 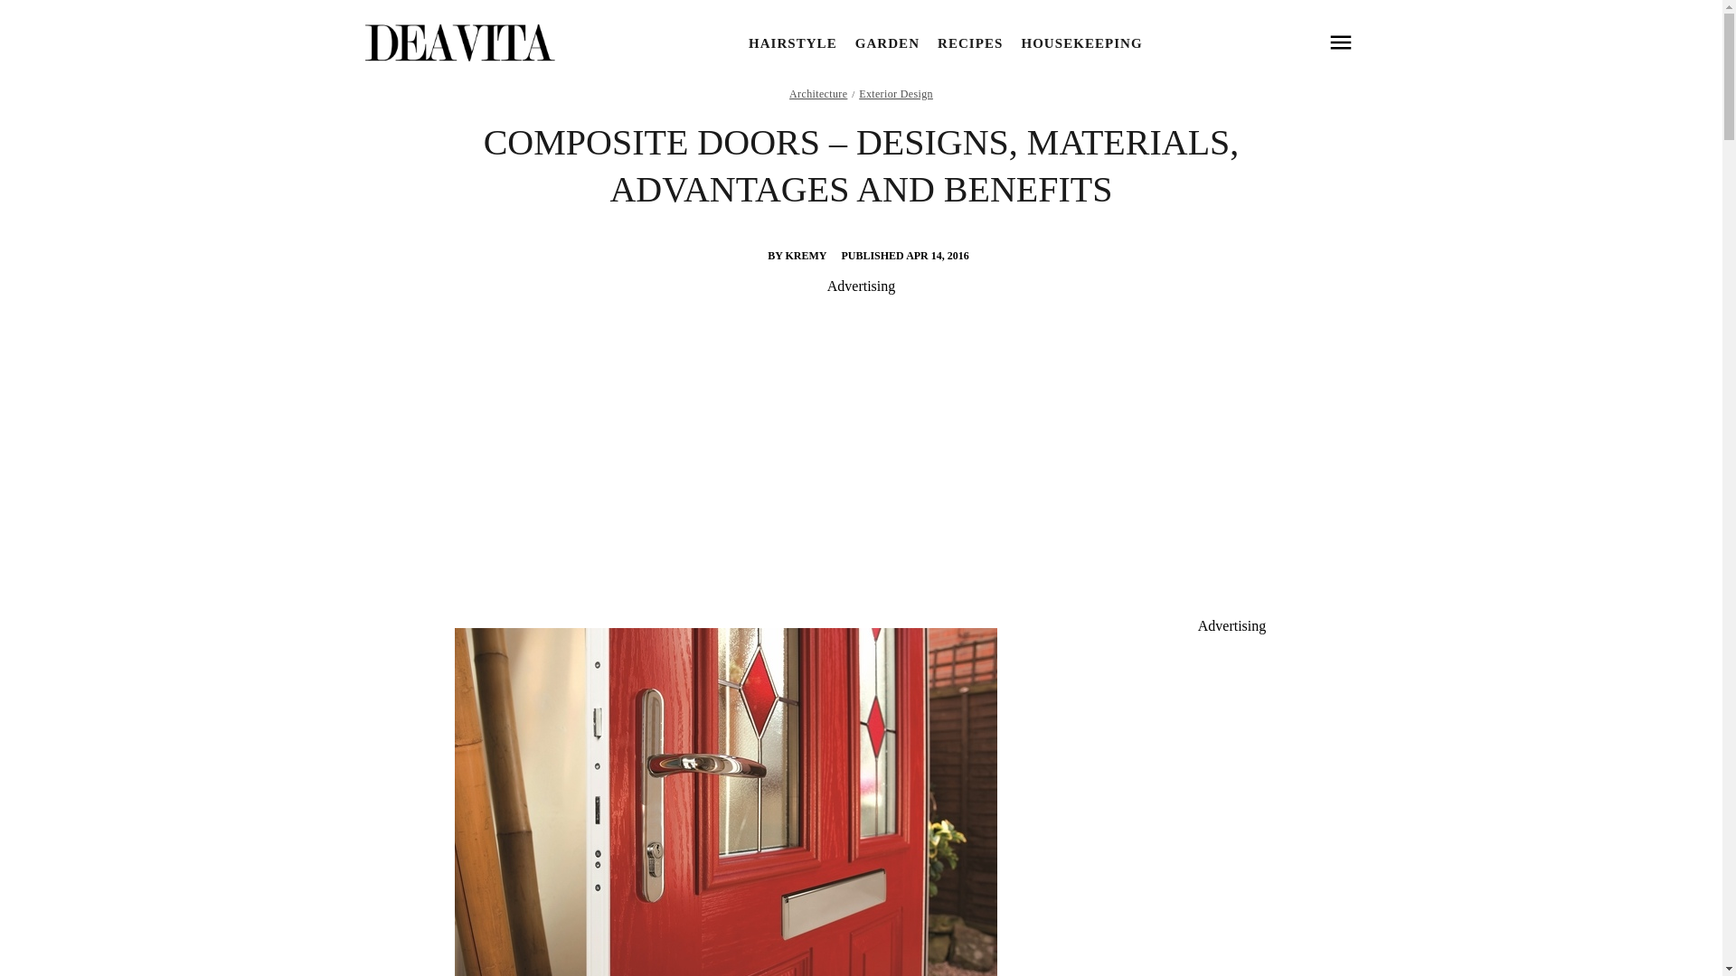 I want to click on Deavita, so click(x=458, y=43).